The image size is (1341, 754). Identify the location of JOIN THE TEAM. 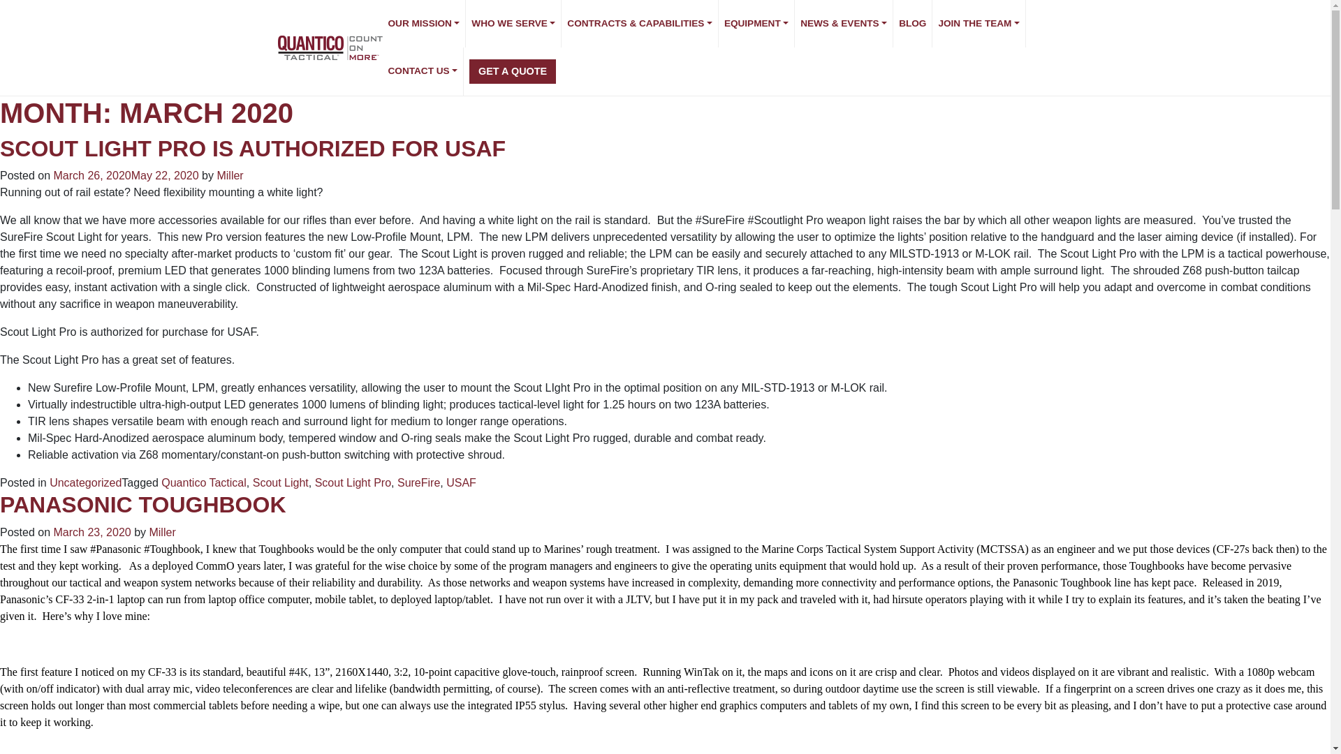
(979, 24).